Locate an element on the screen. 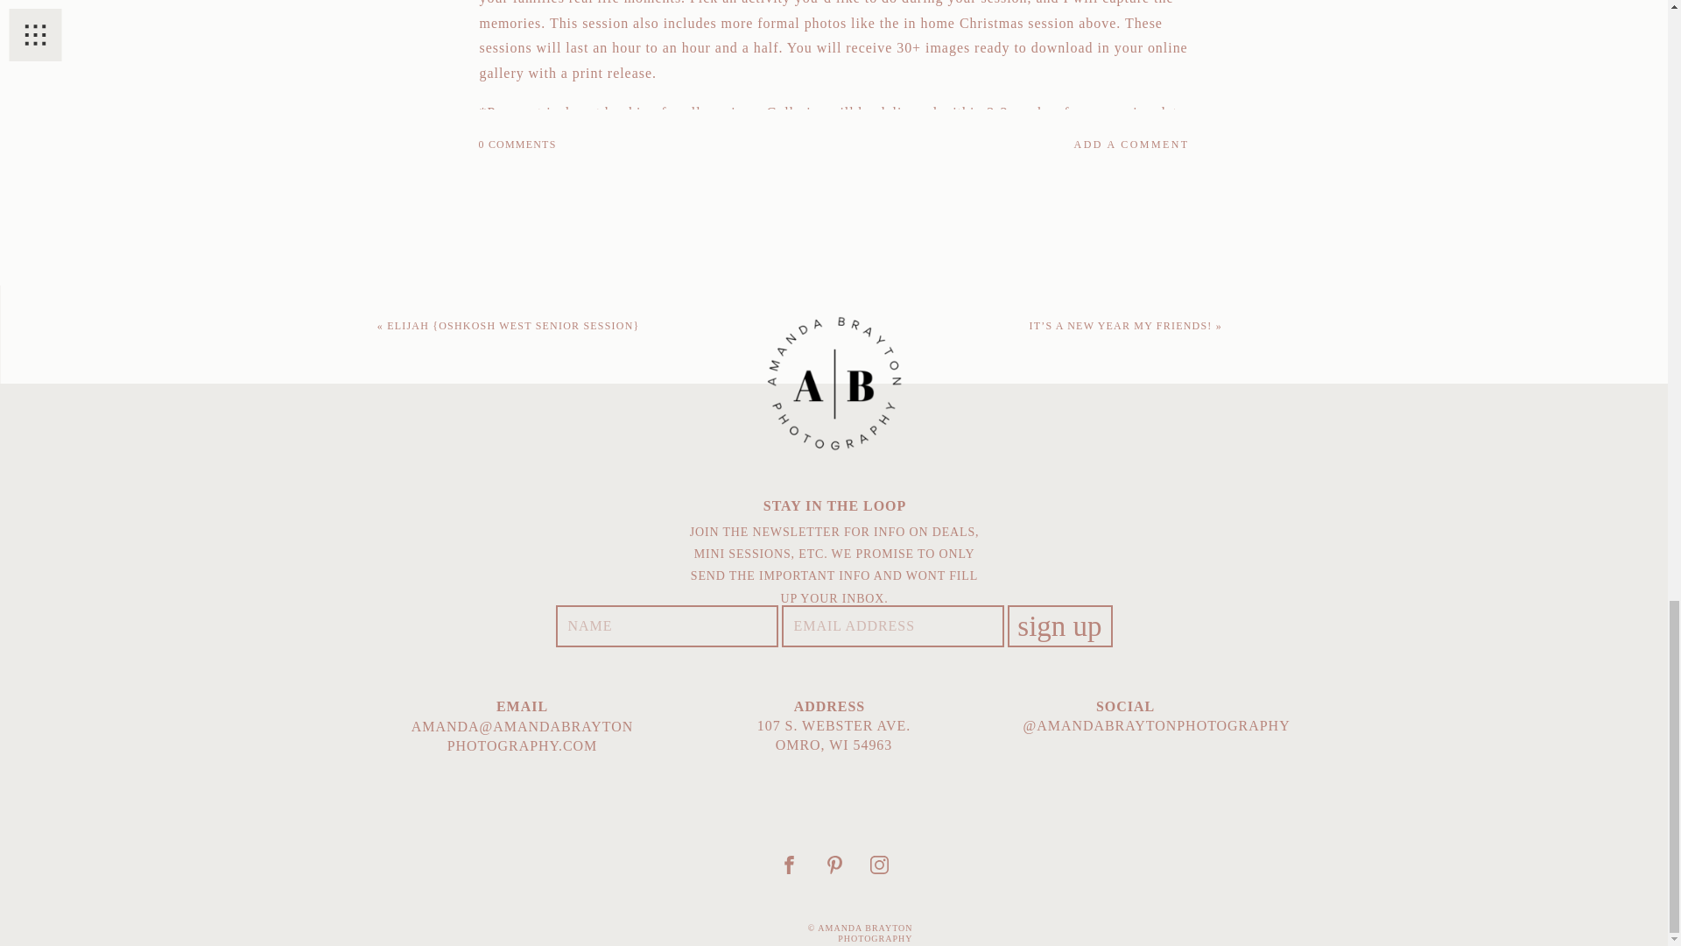  sign up is located at coordinates (1059, 597).